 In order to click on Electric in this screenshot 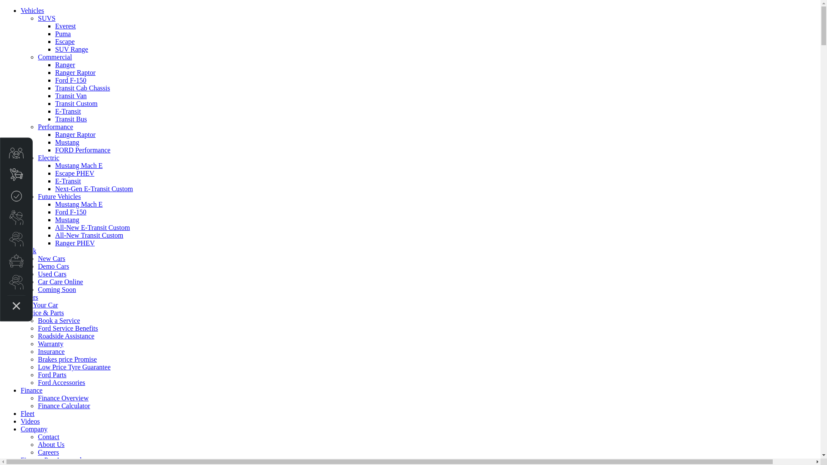, I will do `click(49, 158)`.